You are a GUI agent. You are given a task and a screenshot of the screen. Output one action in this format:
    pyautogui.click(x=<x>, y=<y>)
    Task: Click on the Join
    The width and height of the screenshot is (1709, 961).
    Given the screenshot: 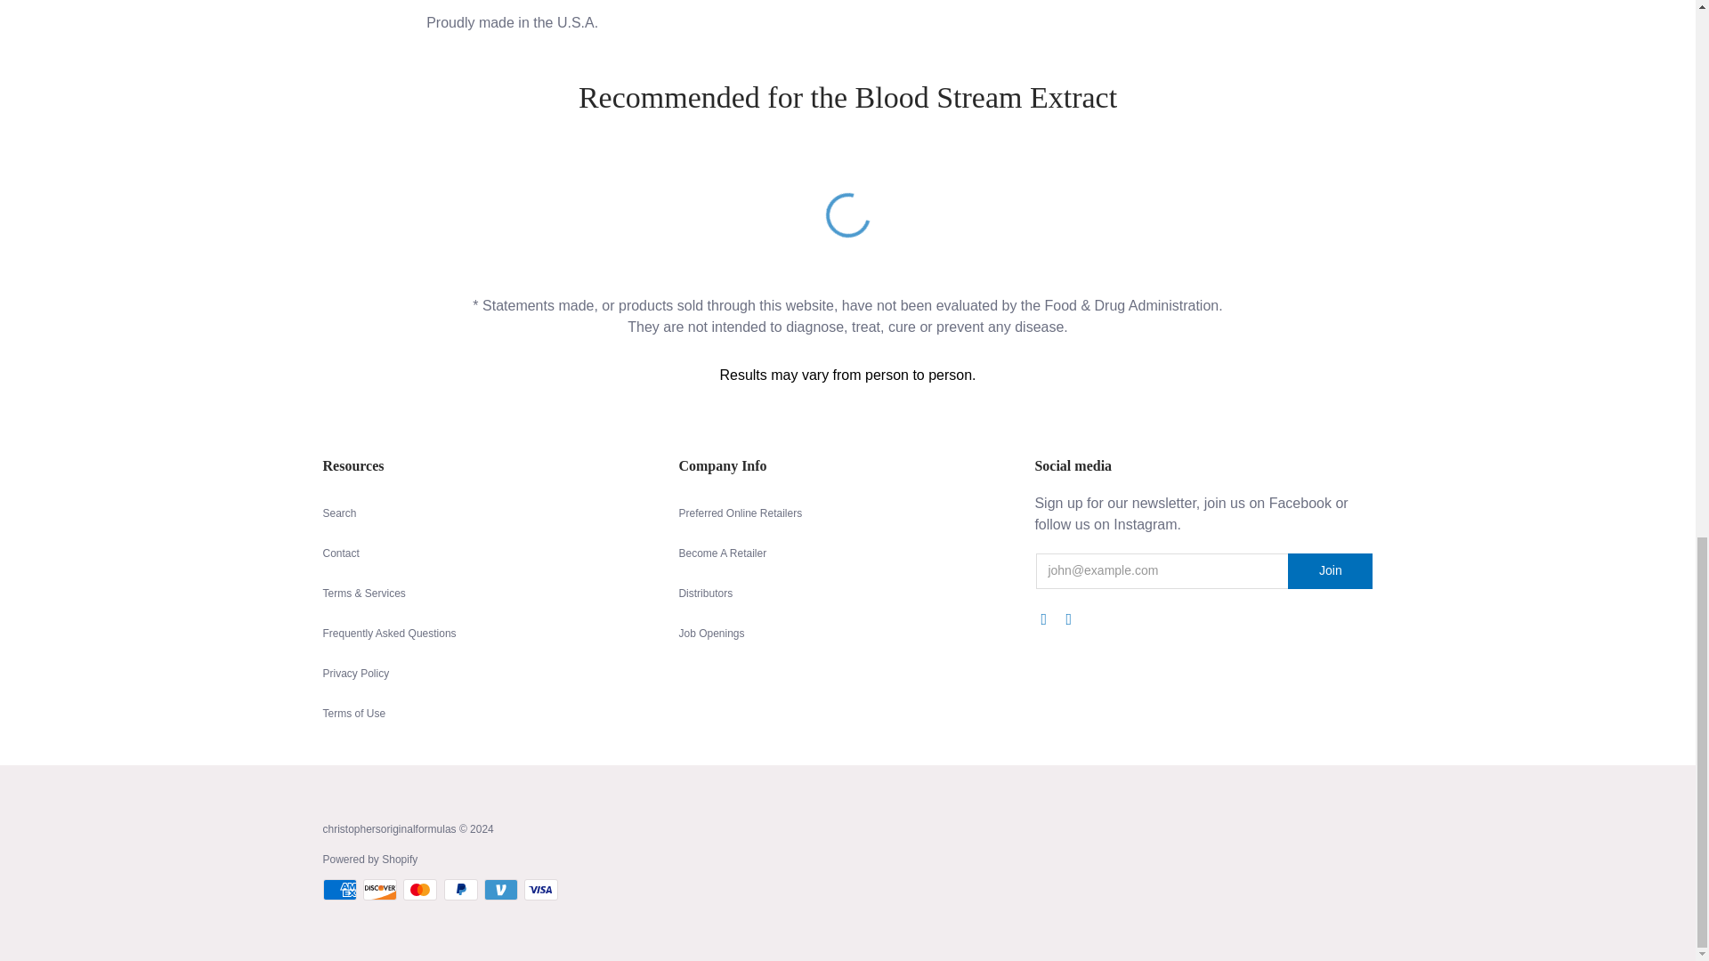 What is the action you would take?
    pyautogui.click(x=1330, y=571)
    